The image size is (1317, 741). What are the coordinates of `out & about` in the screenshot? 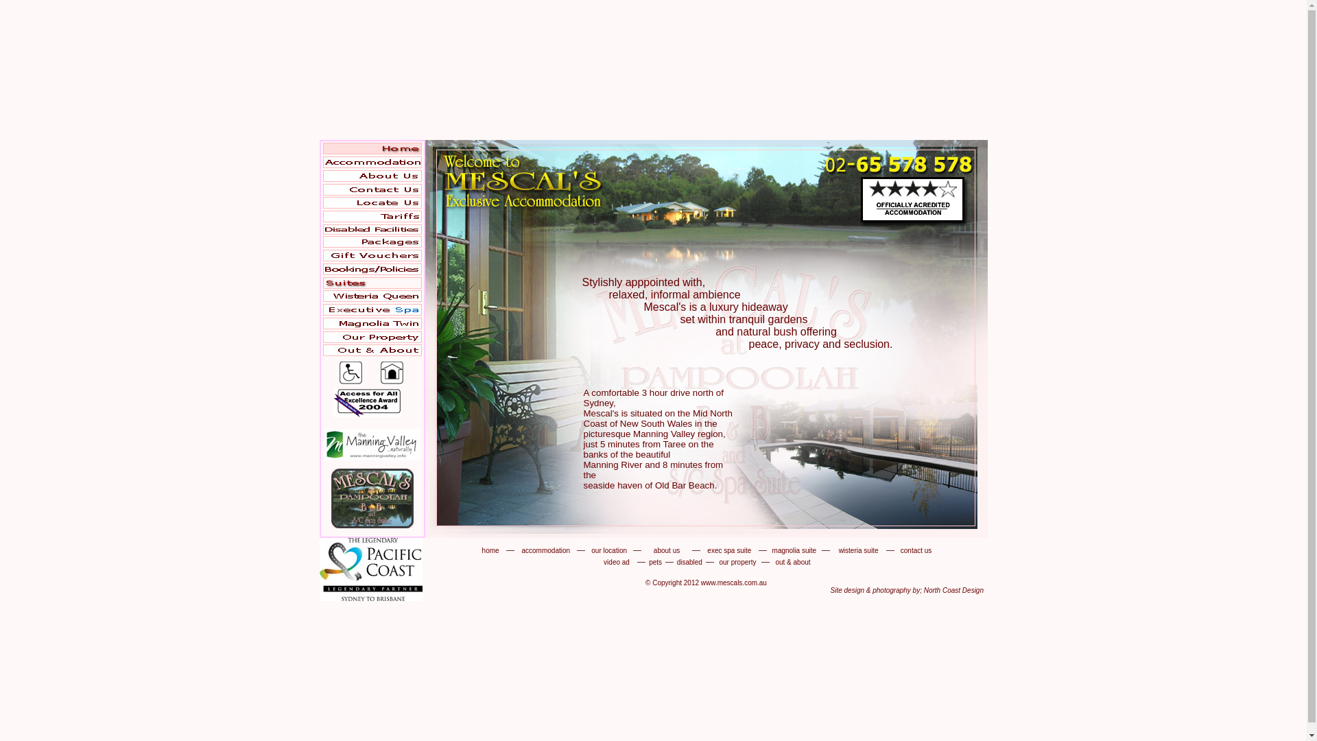 It's located at (793, 561).